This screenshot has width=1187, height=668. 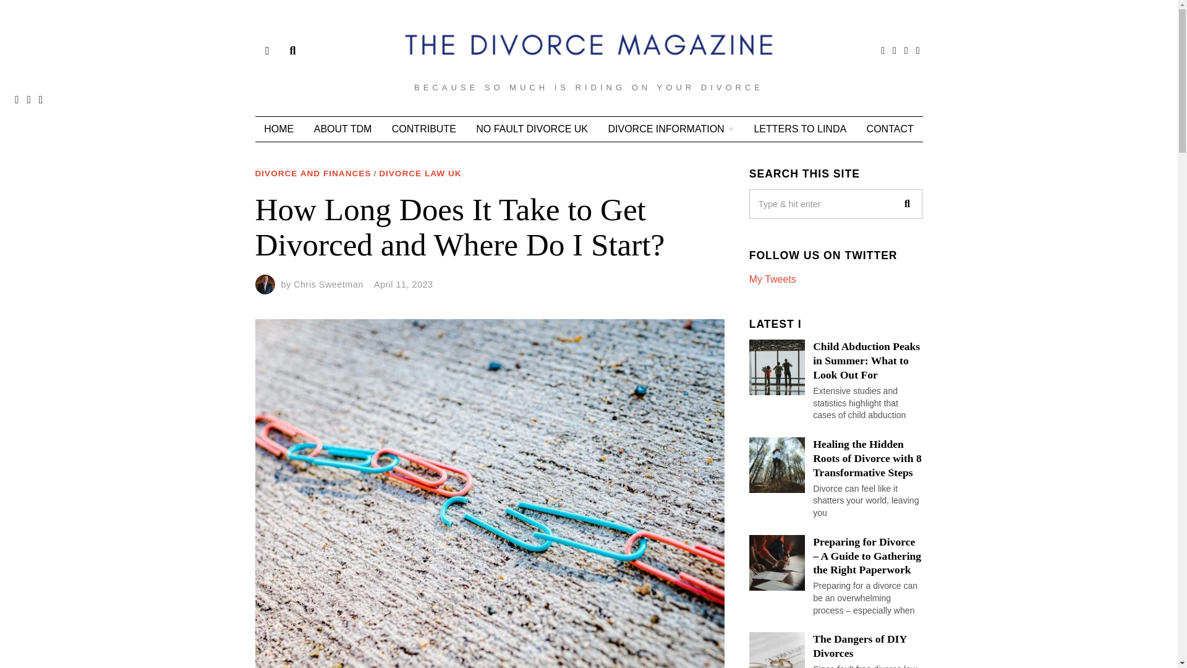 What do you see at coordinates (890, 129) in the screenshot?
I see `CONTACT` at bounding box center [890, 129].